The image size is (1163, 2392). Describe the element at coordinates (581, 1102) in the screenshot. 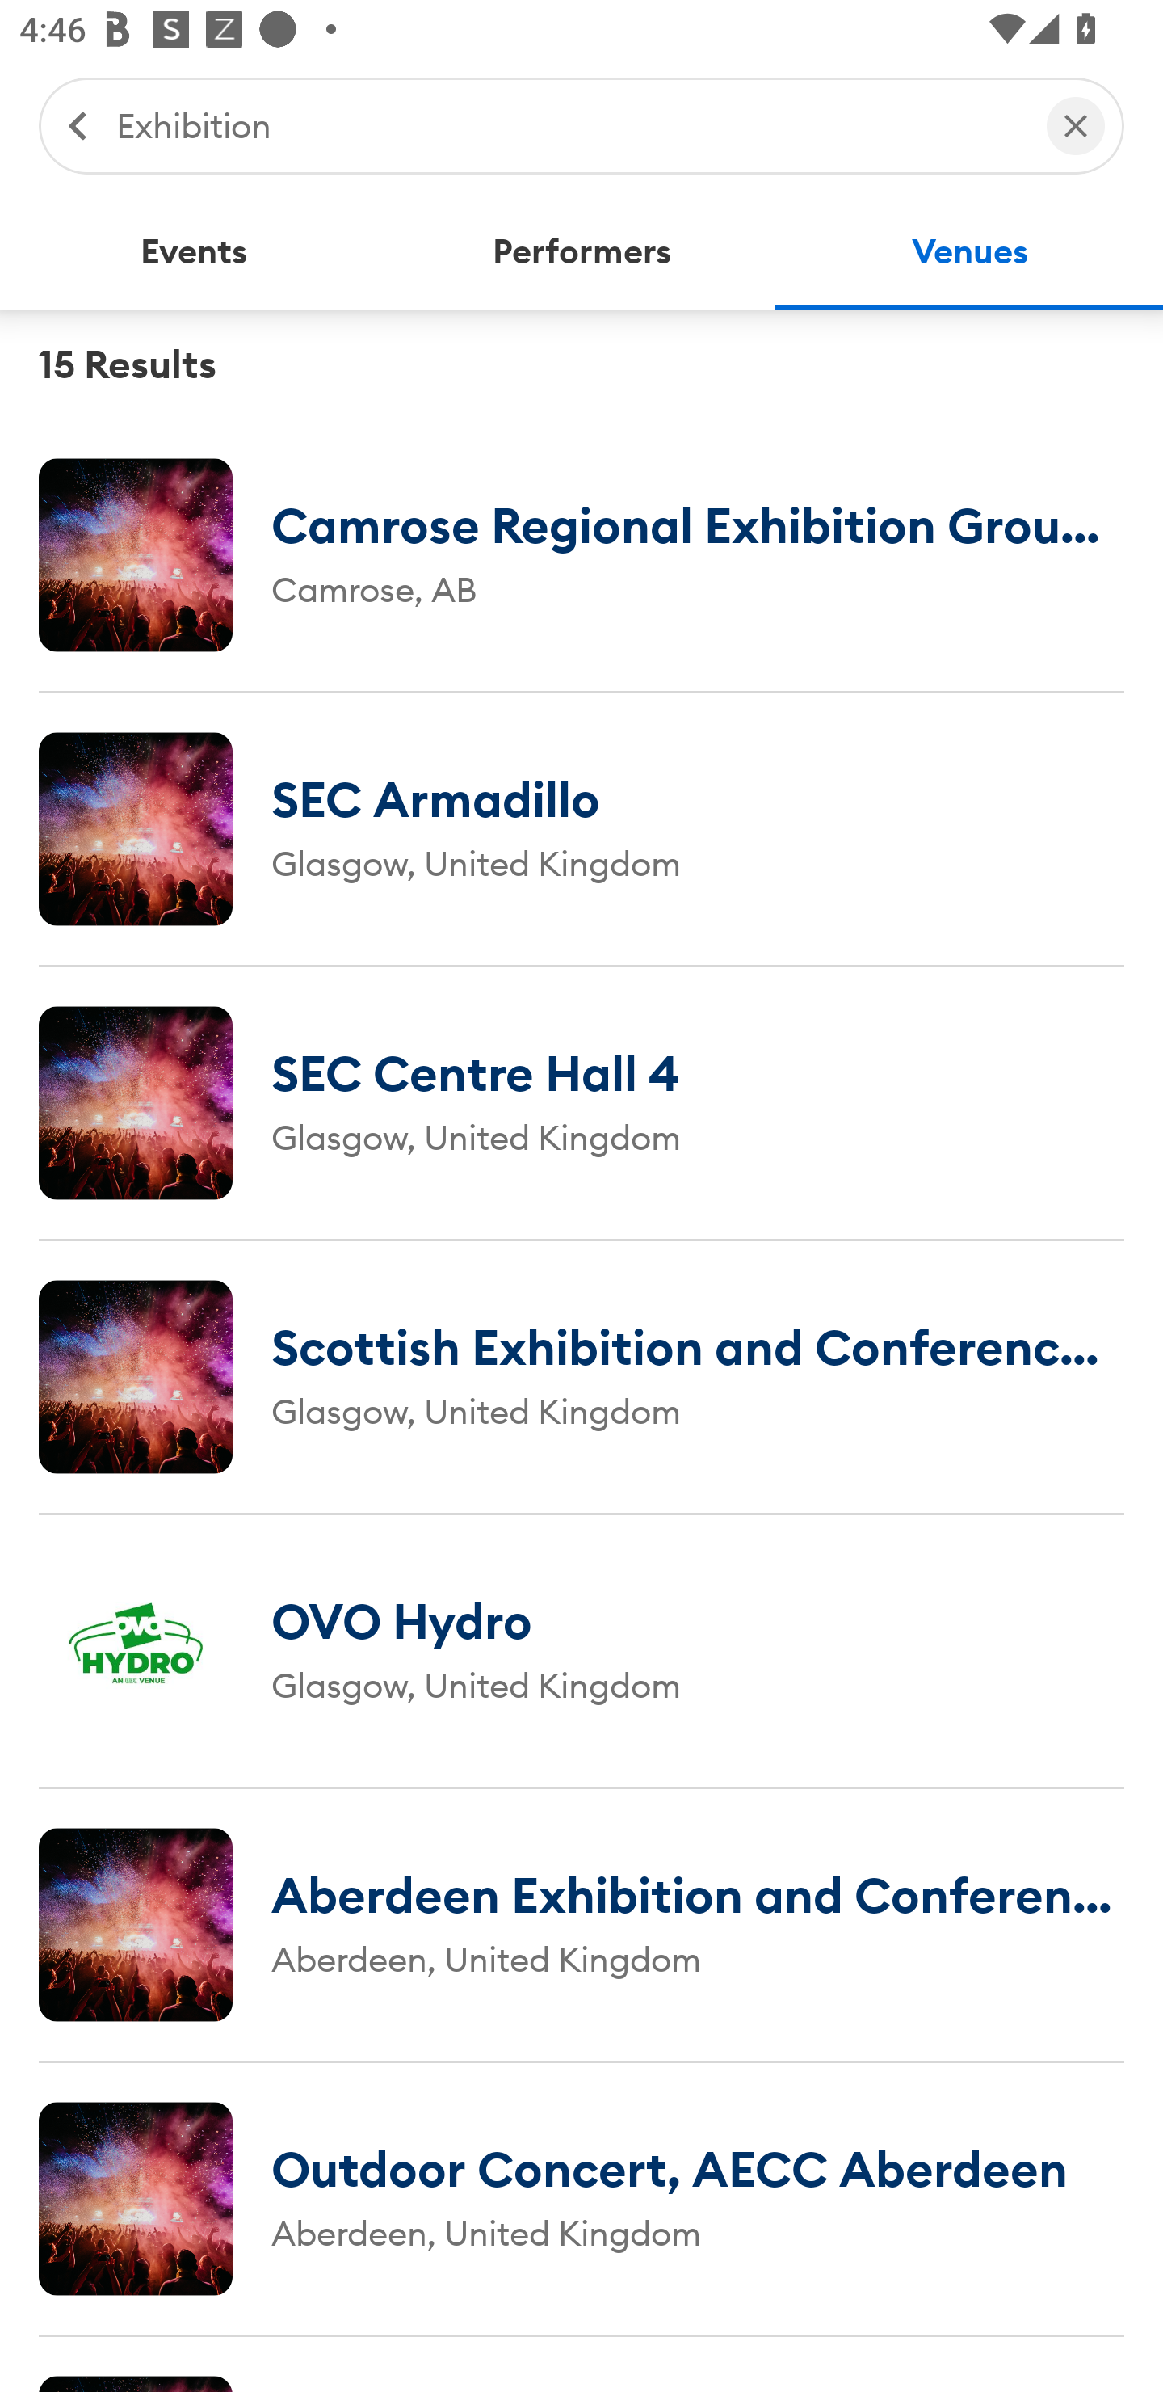

I see `SEC Centre Hall 4 Glasgow, United Kingdom` at that location.